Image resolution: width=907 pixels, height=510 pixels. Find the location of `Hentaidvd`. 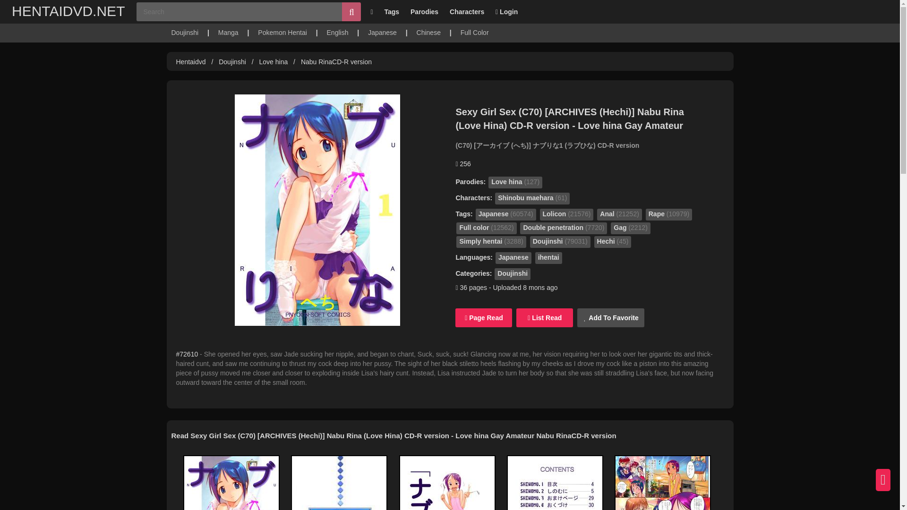

Hentaidvd is located at coordinates (191, 62).